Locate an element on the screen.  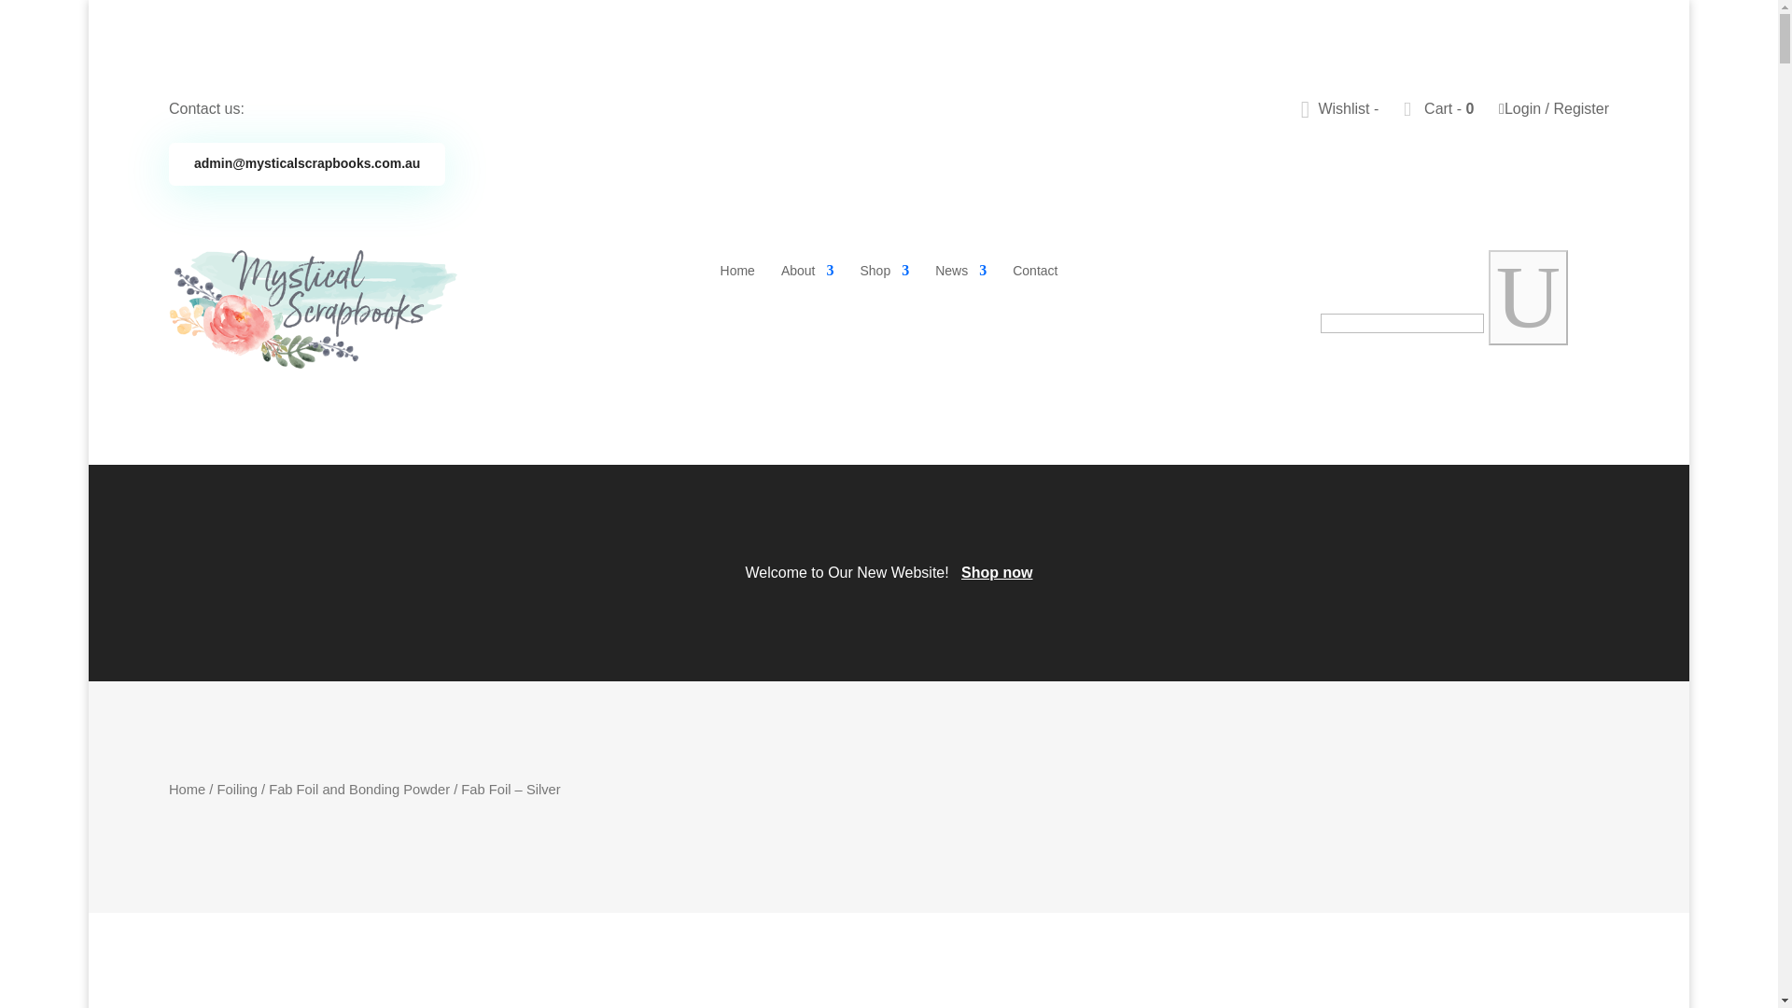
Contact is located at coordinates (1034, 271).